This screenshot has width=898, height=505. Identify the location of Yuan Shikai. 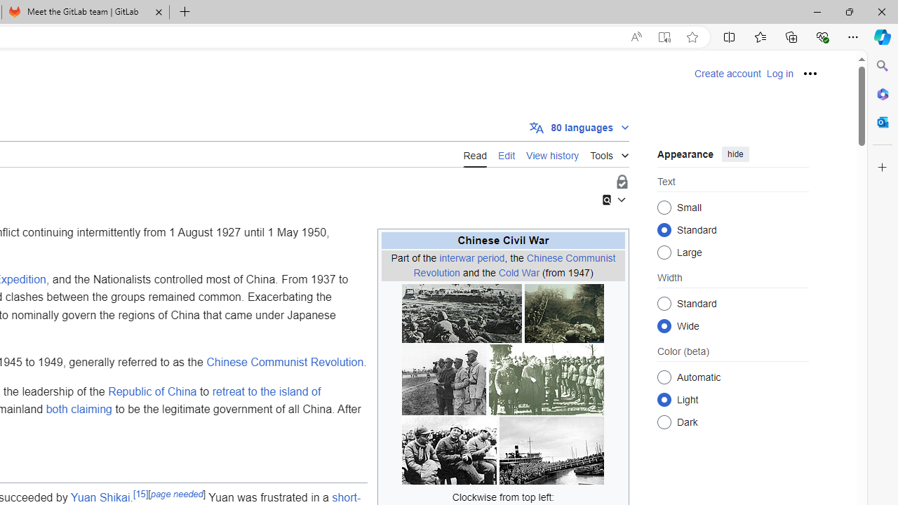
(100, 497).